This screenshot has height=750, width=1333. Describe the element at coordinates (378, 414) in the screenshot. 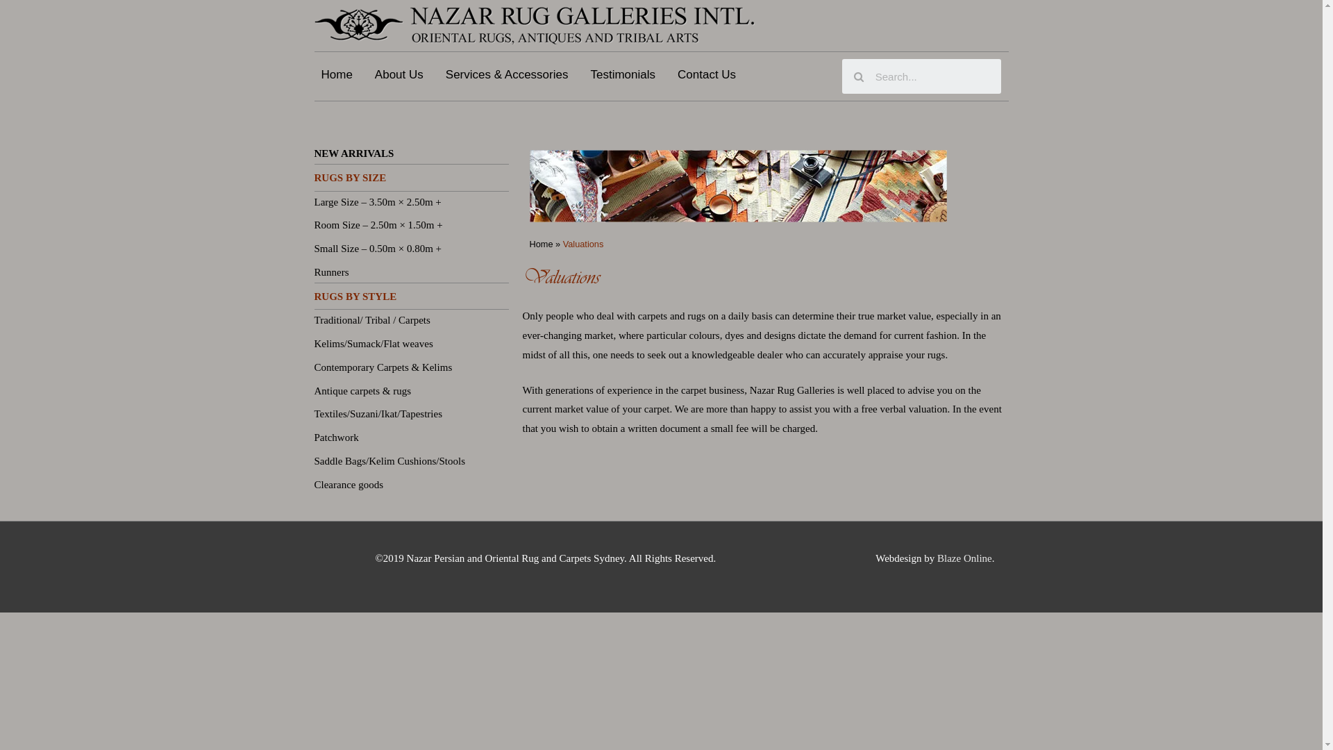

I see `Textiles/Suzani/Ikat/Tapestries` at that location.